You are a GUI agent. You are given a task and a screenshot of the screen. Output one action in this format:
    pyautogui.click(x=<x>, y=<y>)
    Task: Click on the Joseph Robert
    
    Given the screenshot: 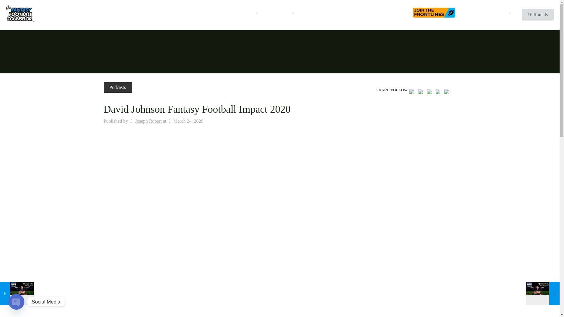 What is the action you would take?
    pyautogui.click(x=149, y=121)
    